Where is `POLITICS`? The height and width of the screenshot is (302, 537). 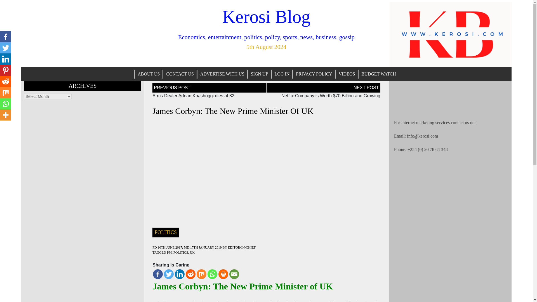
POLITICS is located at coordinates (166, 232).